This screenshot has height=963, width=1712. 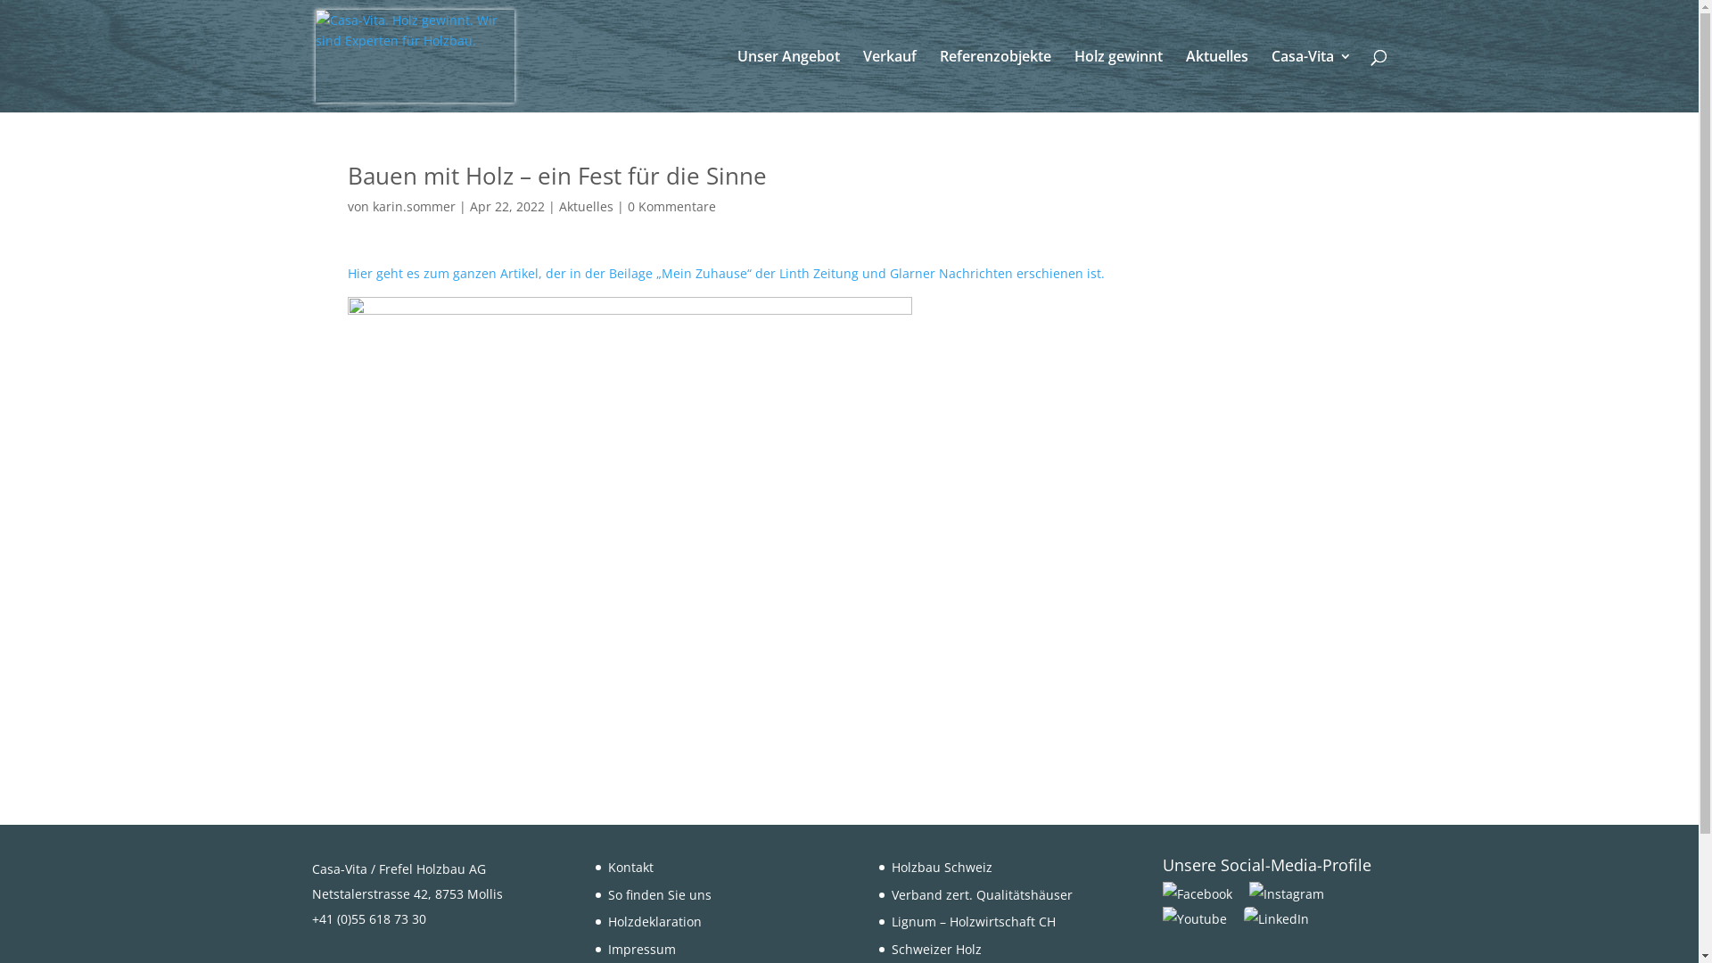 What do you see at coordinates (1312, 81) in the screenshot?
I see `Casa-Vita` at bounding box center [1312, 81].